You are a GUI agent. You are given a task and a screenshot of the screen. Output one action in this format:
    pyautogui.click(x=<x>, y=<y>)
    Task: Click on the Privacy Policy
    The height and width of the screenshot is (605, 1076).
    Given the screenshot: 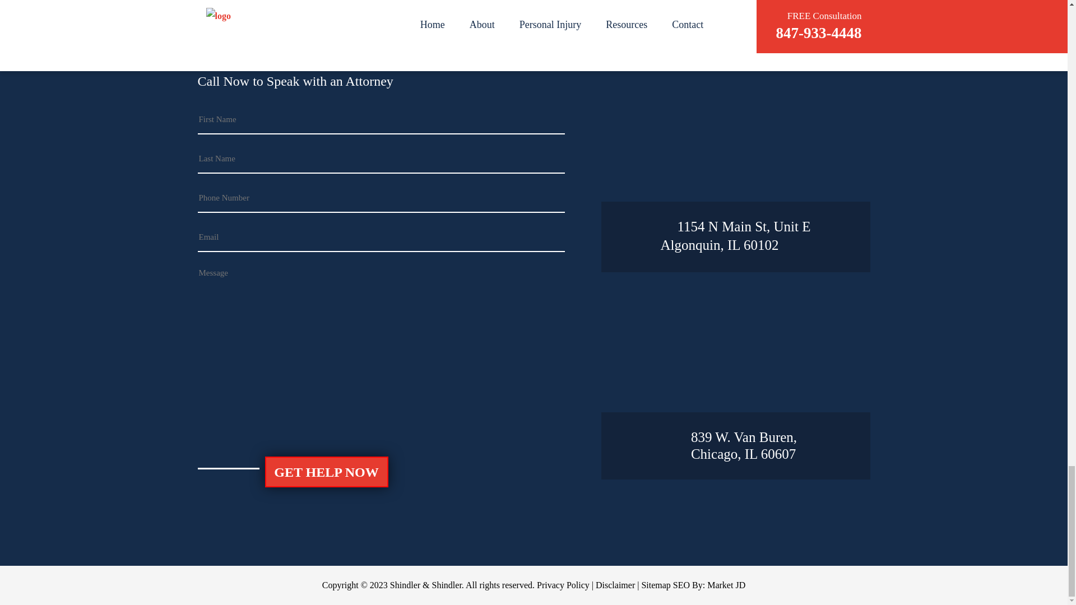 What is the action you would take?
    pyautogui.click(x=735, y=34)
    